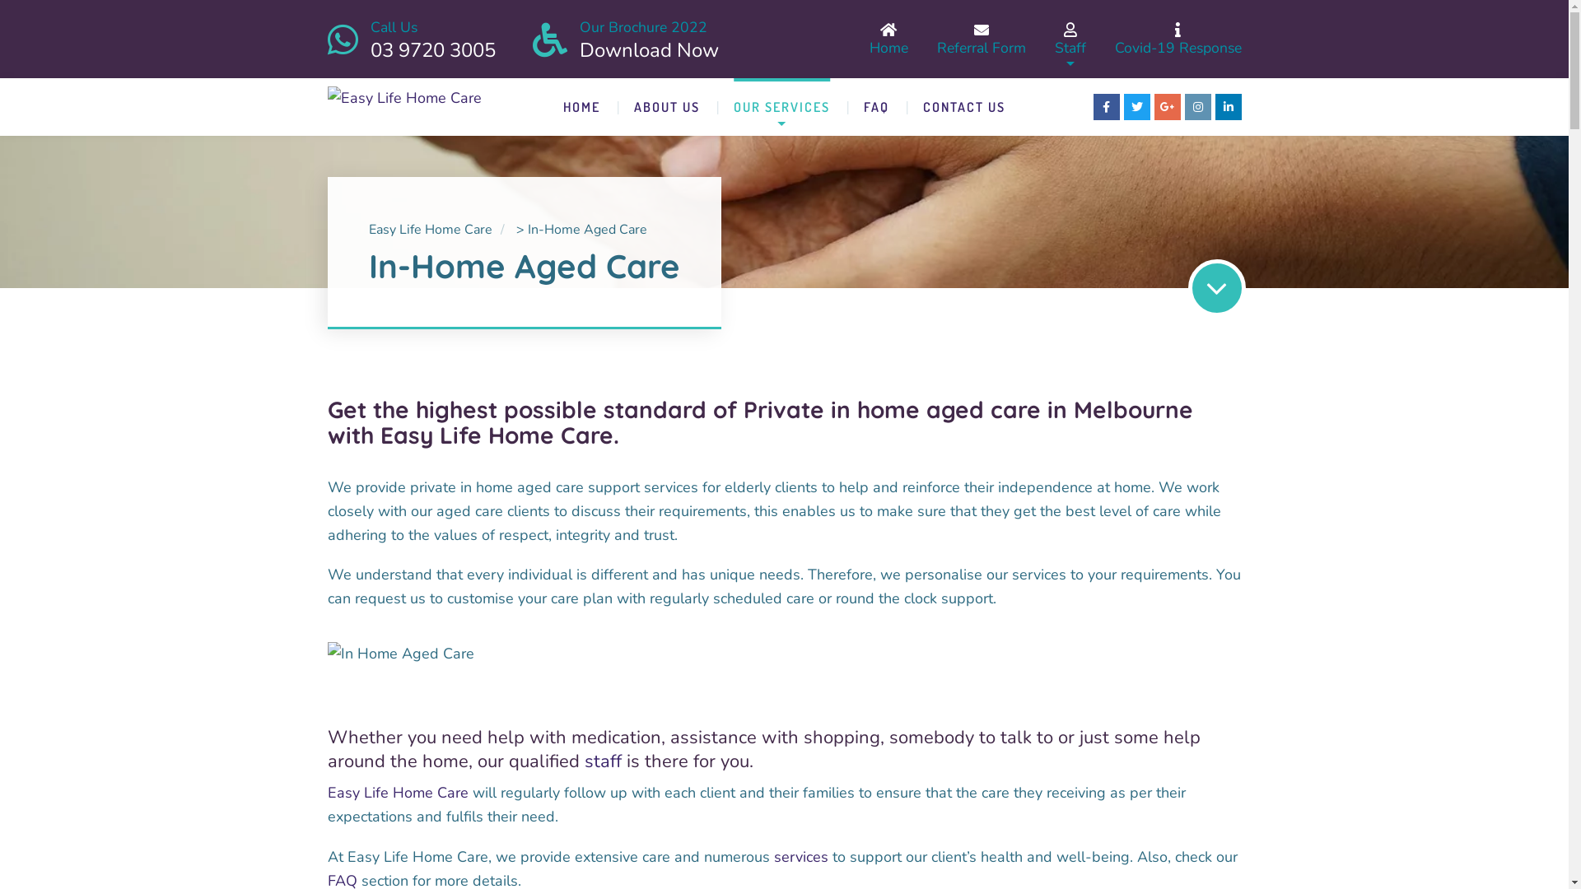 The height and width of the screenshot is (889, 1581). Describe the element at coordinates (876, 107) in the screenshot. I see `FAQ` at that location.